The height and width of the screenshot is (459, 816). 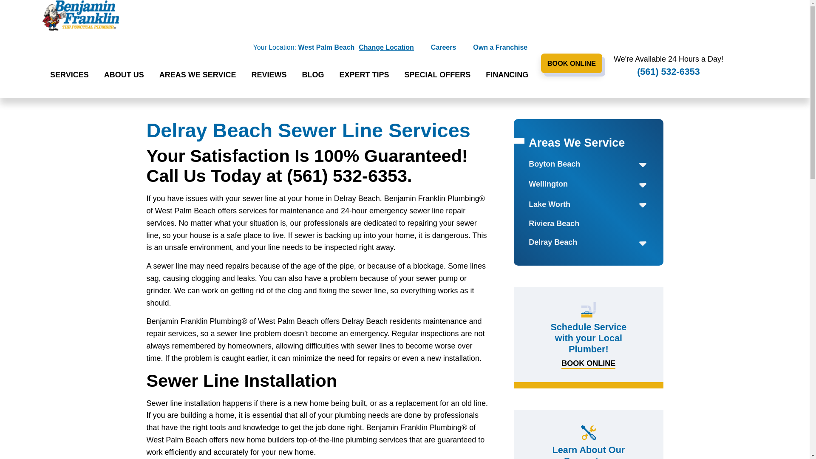 I want to click on Own a Franchise, so click(x=500, y=48).